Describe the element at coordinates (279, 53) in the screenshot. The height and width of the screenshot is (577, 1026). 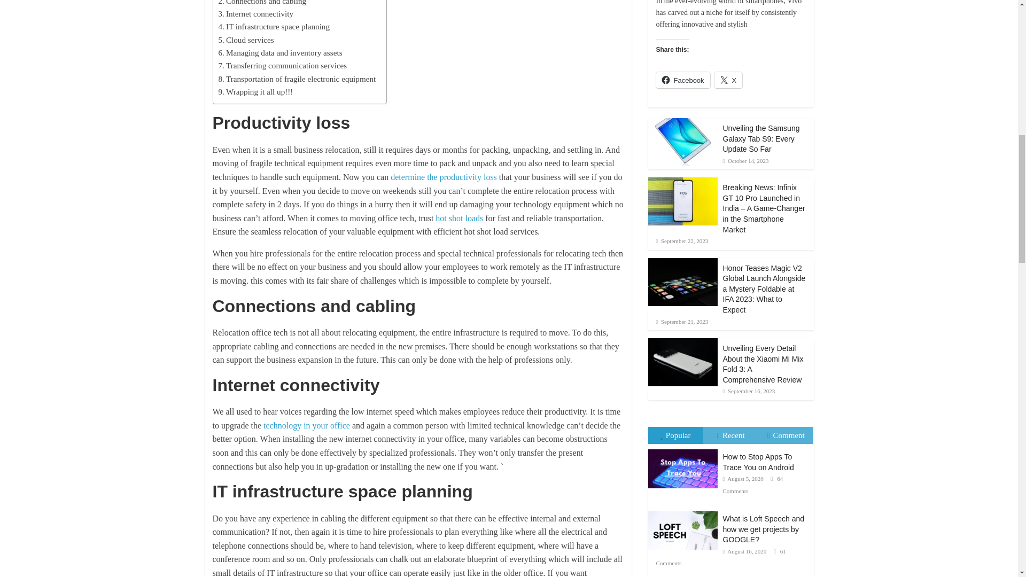
I see `Managing data and inventory assets` at that location.